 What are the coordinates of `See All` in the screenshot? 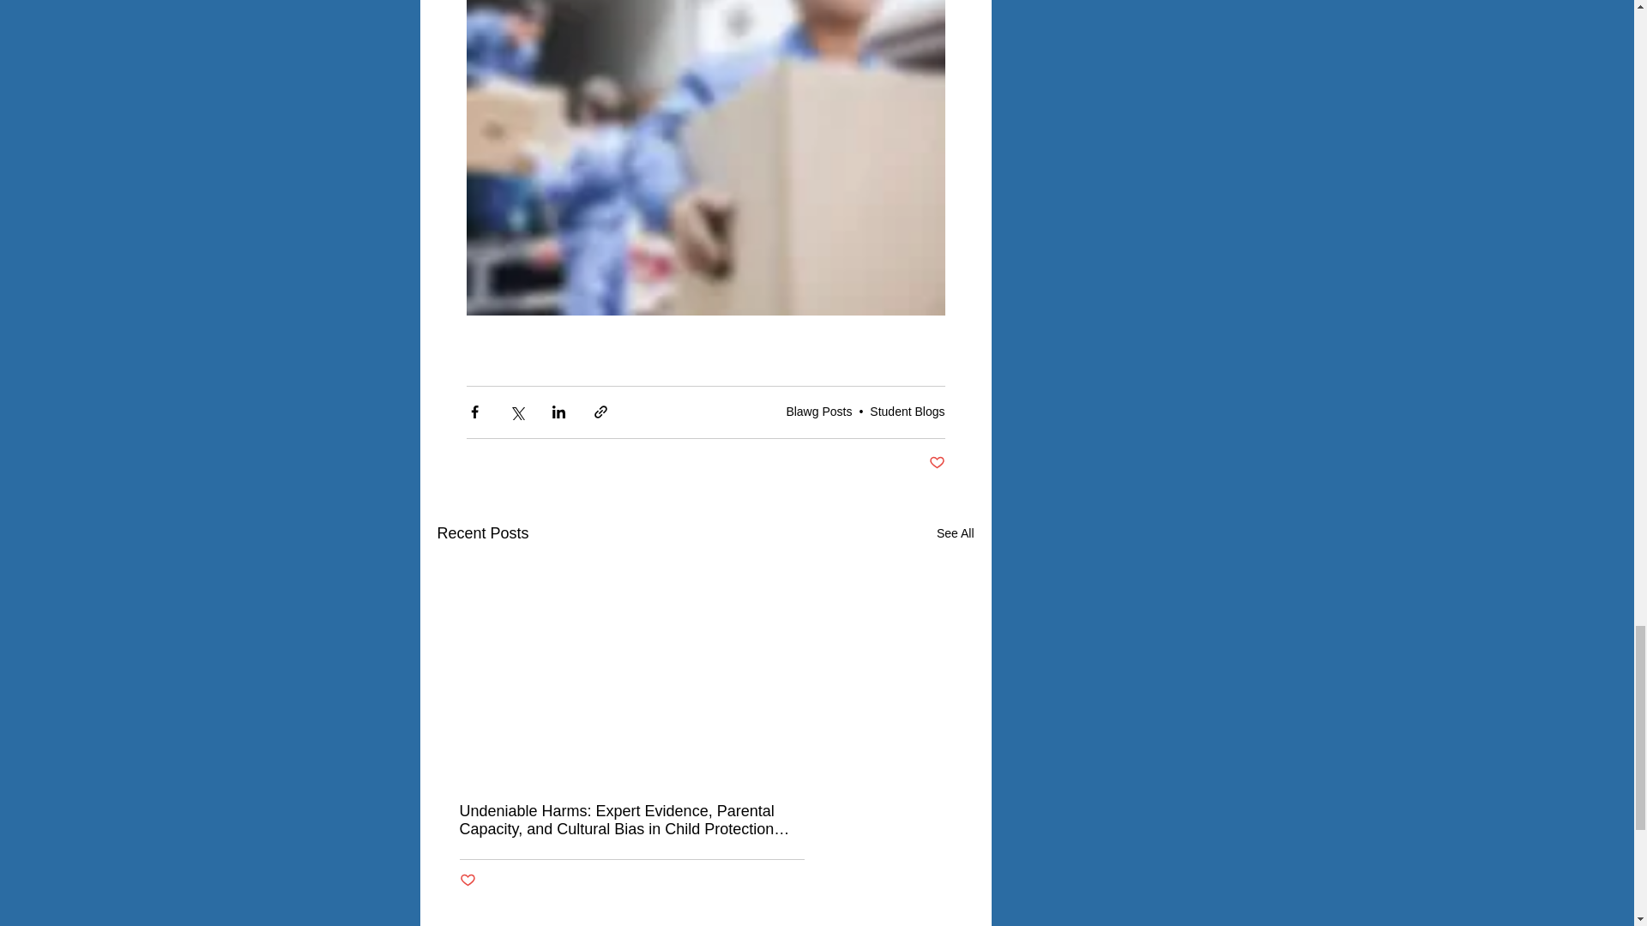 It's located at (956, 533).